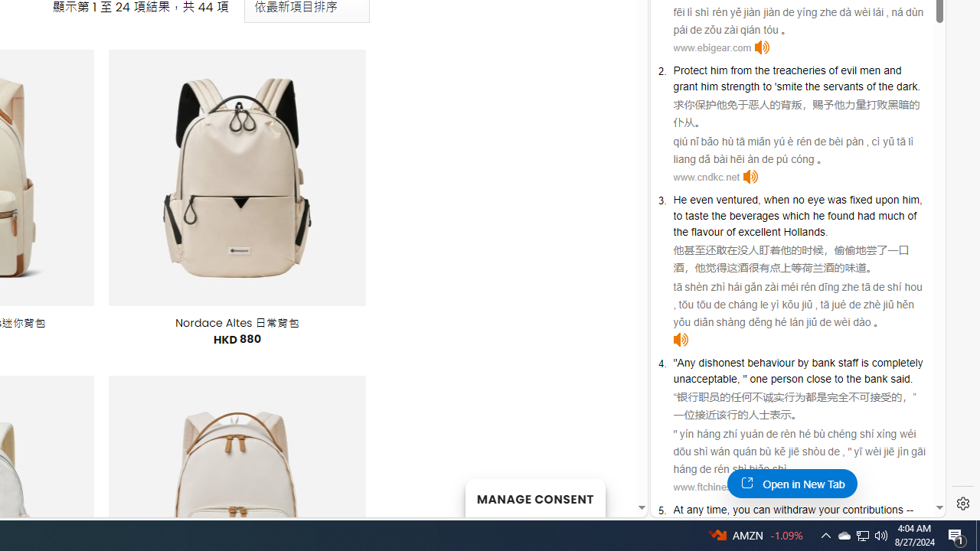 This screenshot has height=551, width=980. Describe the element at coordinates (798, 199) in the screenshot. I see `no` at that location.